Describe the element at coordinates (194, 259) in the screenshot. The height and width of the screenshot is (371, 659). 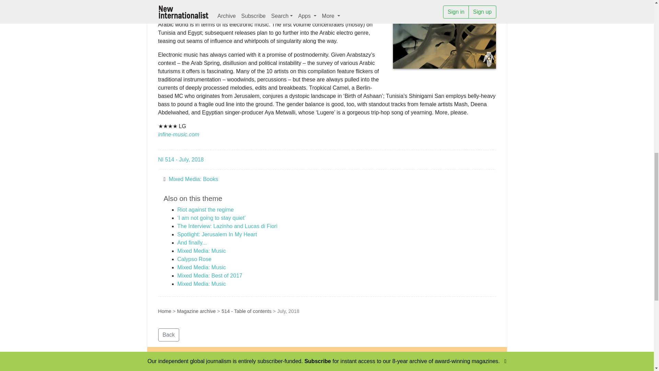
I see `Calypso Rose` at that location.